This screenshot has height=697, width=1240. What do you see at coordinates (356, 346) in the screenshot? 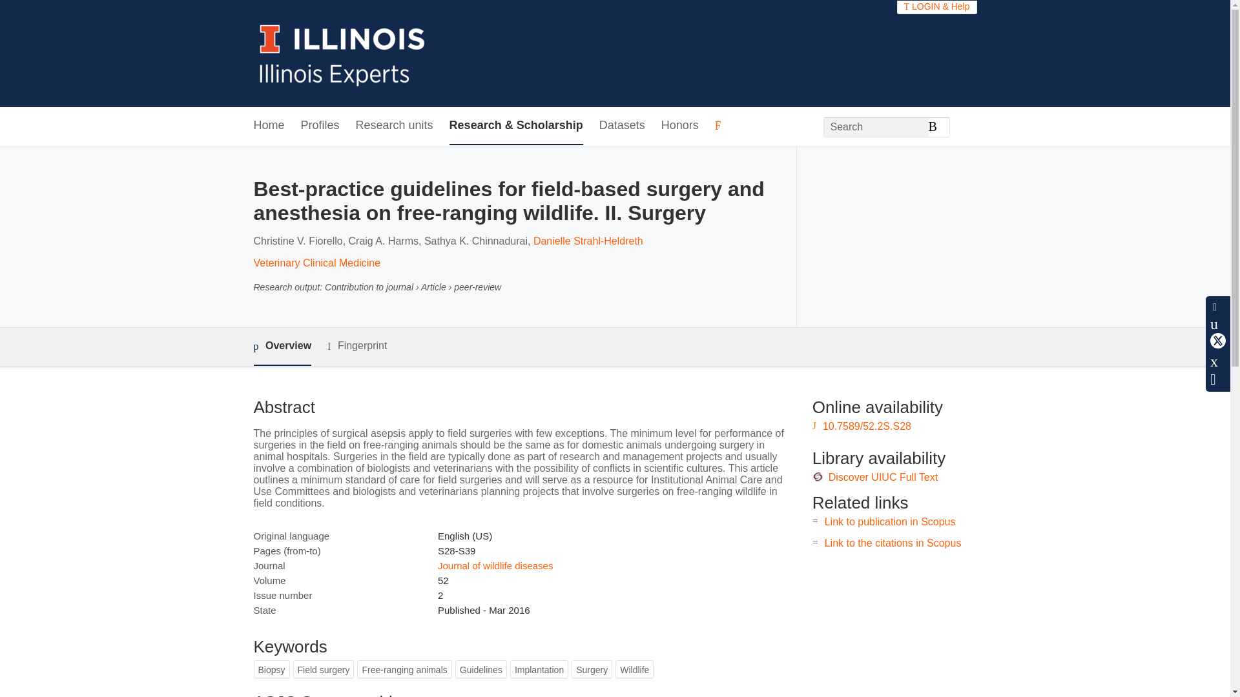
I see `Fingerprint` at bounding box center [356, 346].